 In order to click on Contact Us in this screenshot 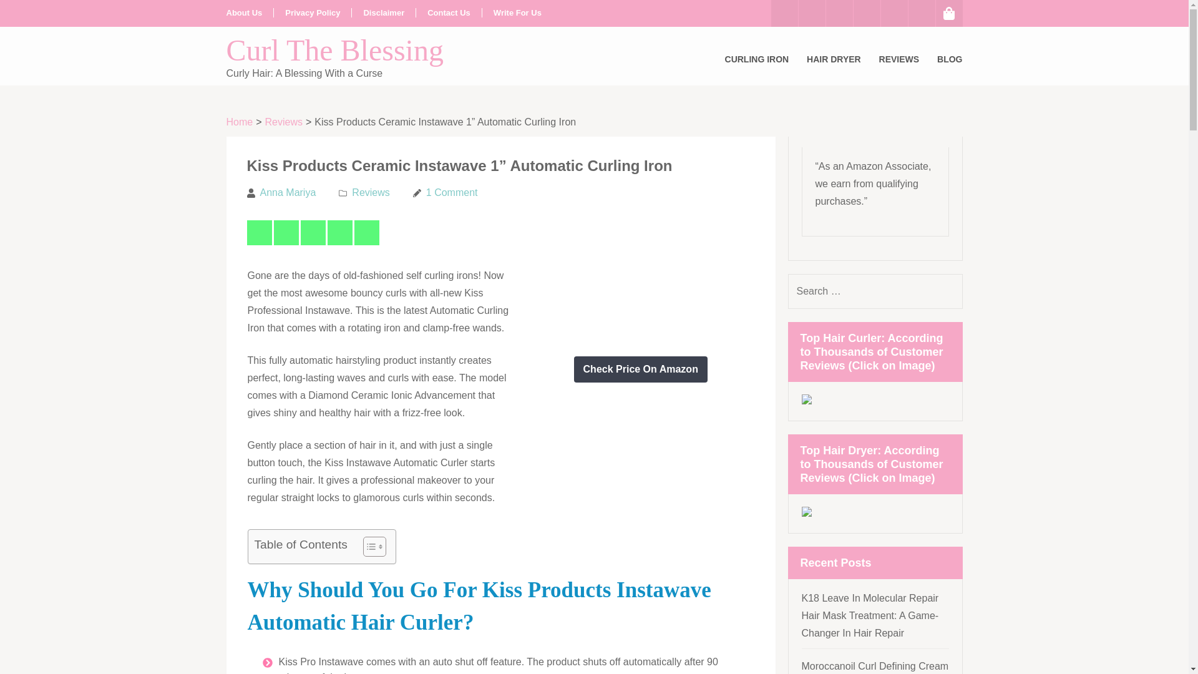, I will do `click(449, 12)`.